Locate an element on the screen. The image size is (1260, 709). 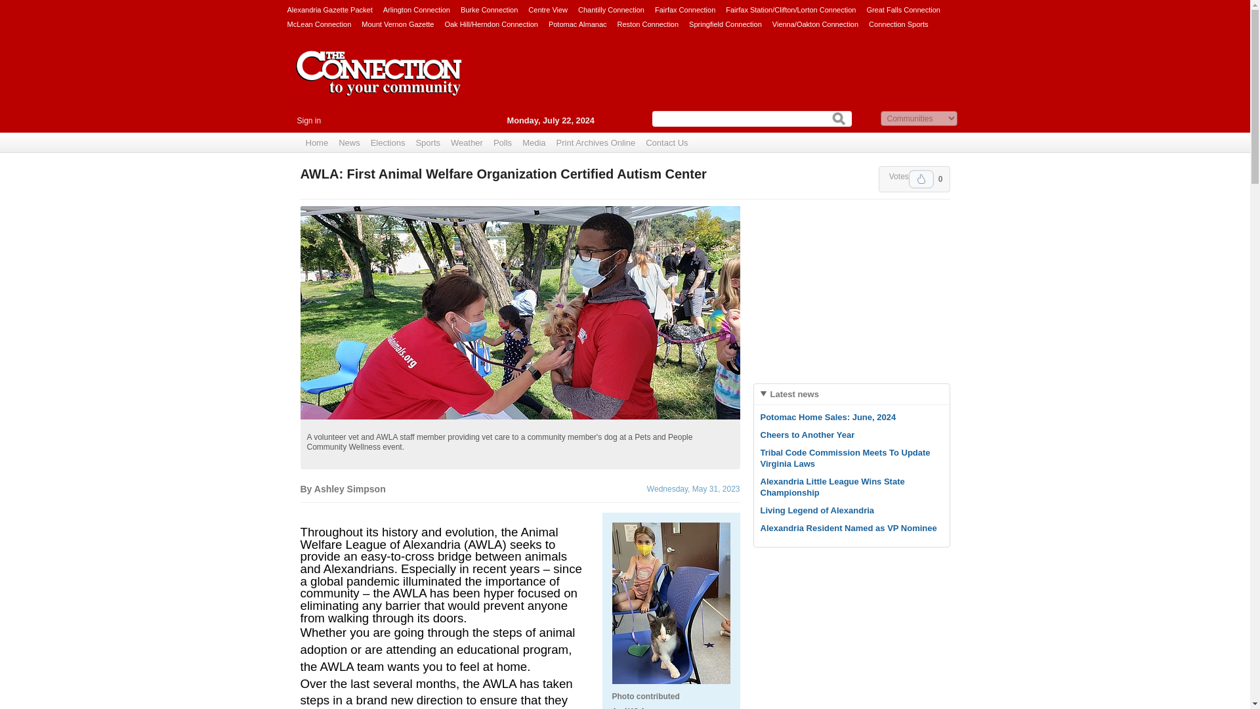
Mount Vernon Gazette is located at coordinates (398, 24).